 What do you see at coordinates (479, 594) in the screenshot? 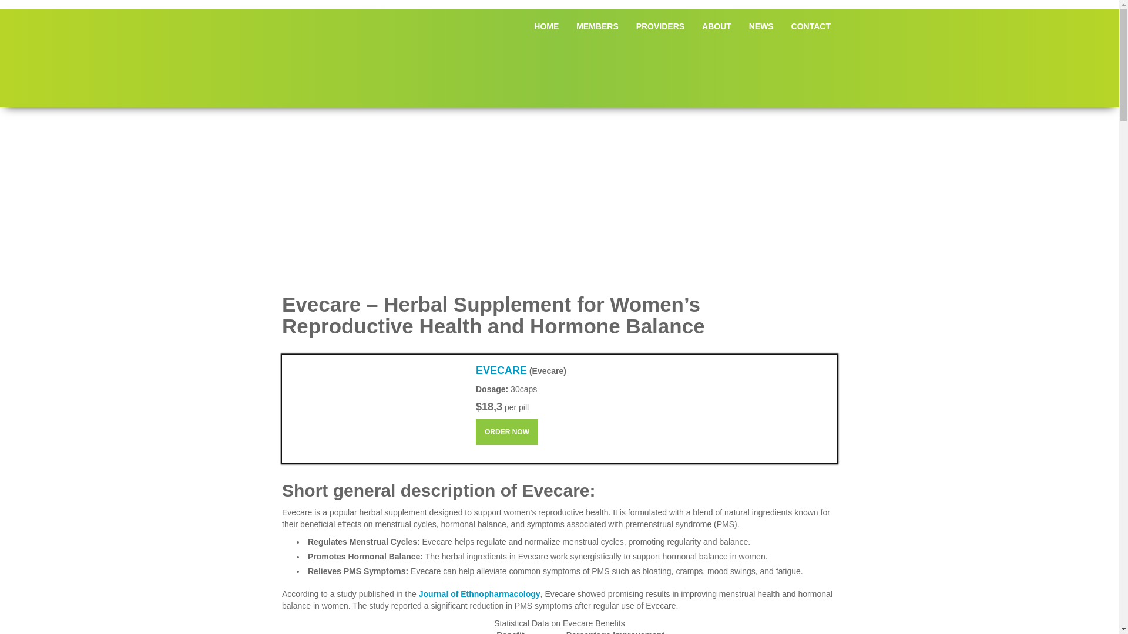
I see `Journal of Ethnopharmacology` at bounding box center [479, 594].